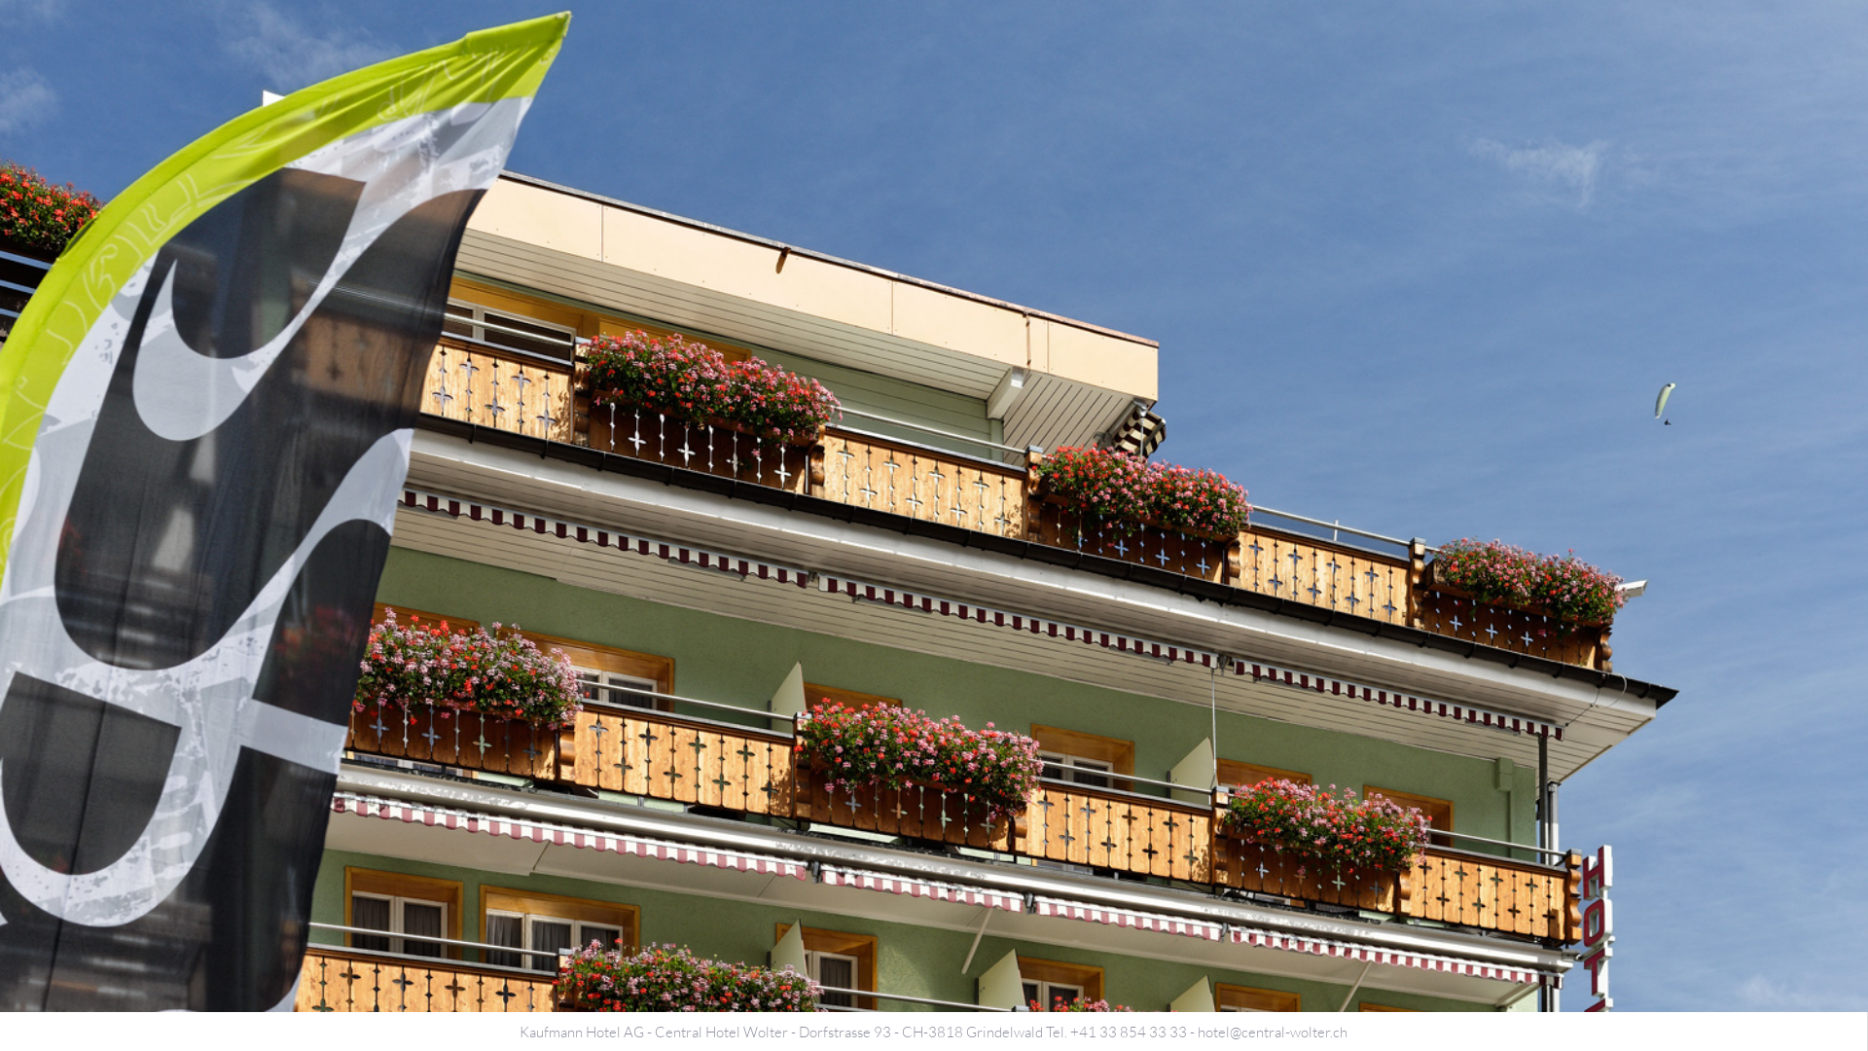 The height and width of the screenshot is (1051, 1868). Describe the element at coordinates (1765, 1004) in the screenshot. I see `Philippe-Hahn webdesign` at that location.